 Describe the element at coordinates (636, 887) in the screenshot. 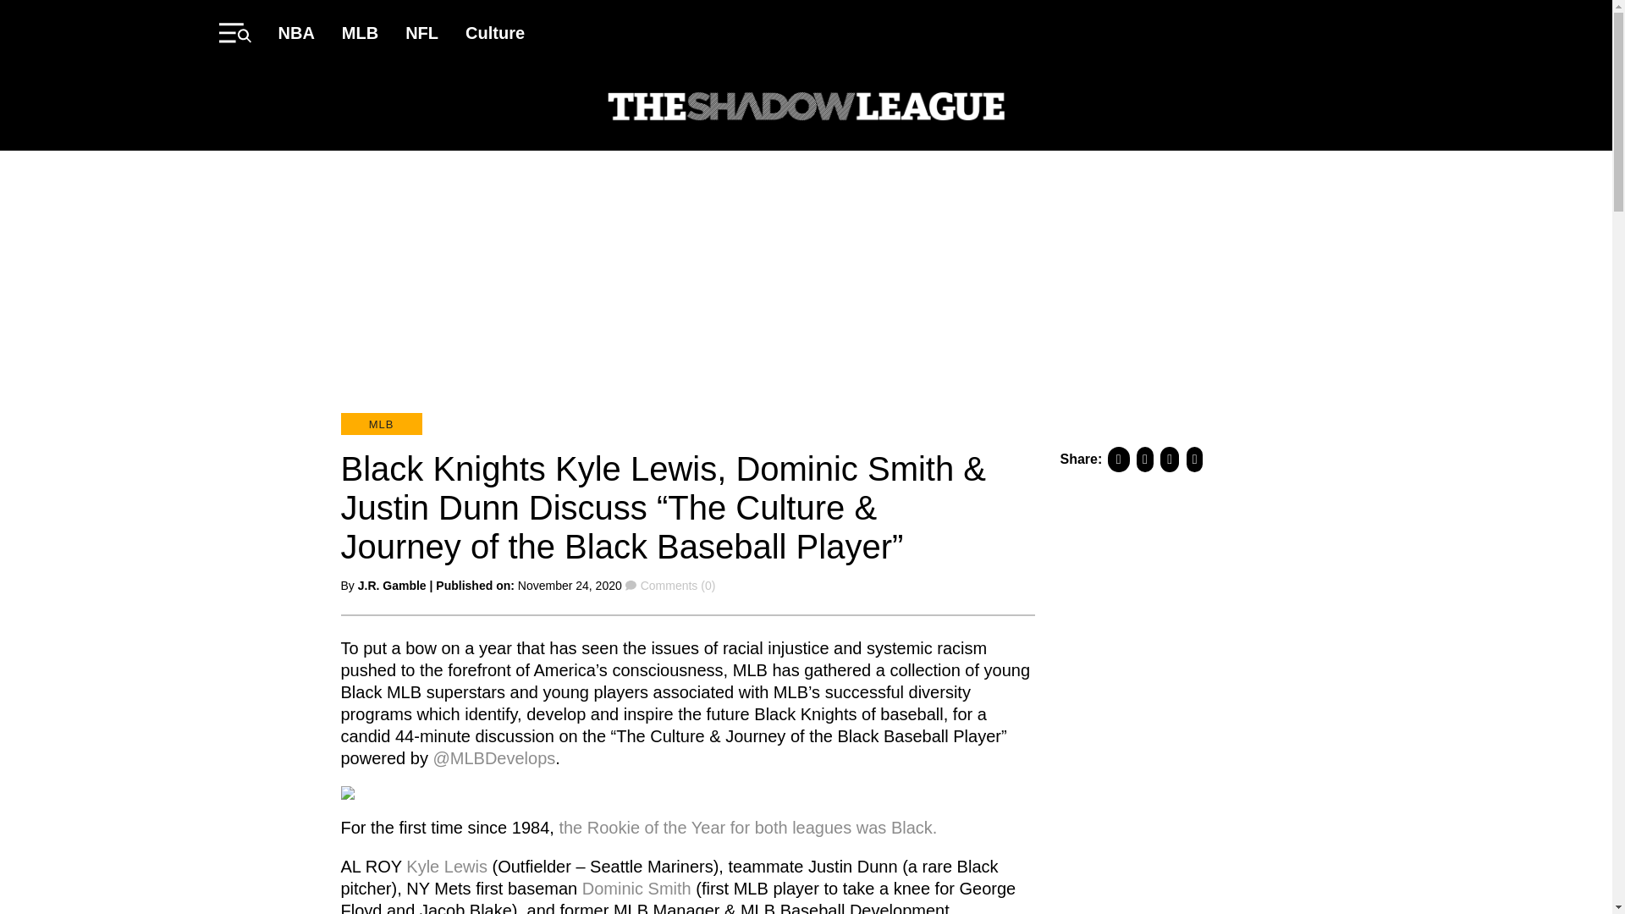

I see `Dominic Smith` at that location.